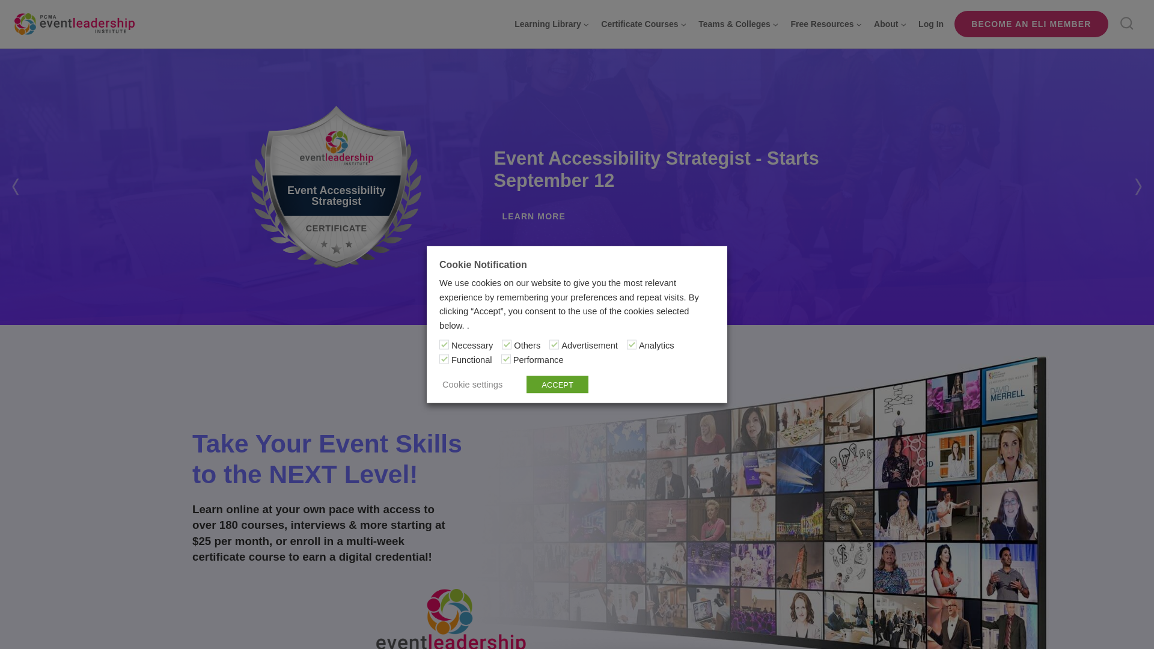 This screenshot has width=1154, height=649. Describe the element at coordinates (506, 358) in the screenshot. I see `on` at that location.